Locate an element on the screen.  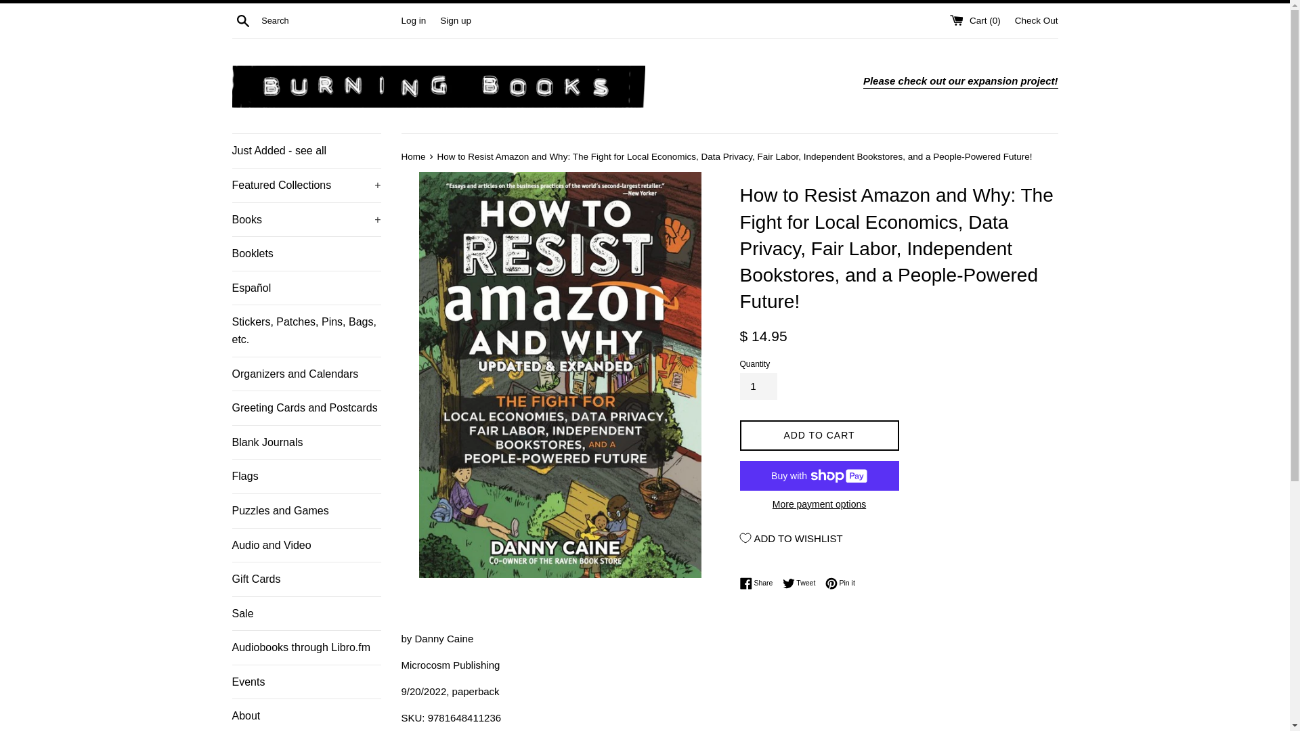
Please check out our expansion project! is located at coordinates (960, 81).